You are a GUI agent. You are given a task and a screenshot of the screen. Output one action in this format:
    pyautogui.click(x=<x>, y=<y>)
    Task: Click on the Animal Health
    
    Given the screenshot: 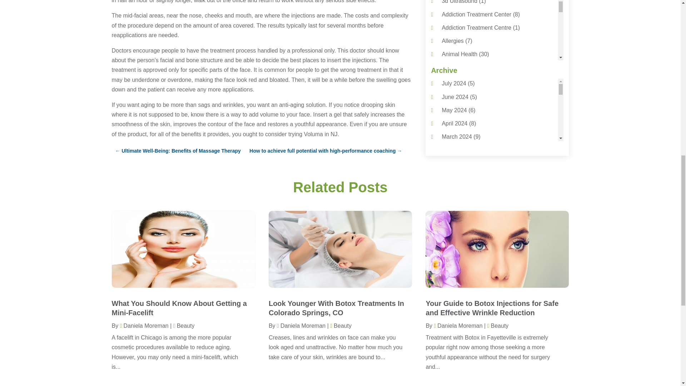 What is the action you would take?
    pyautogui.click(x=459, y=54)
    